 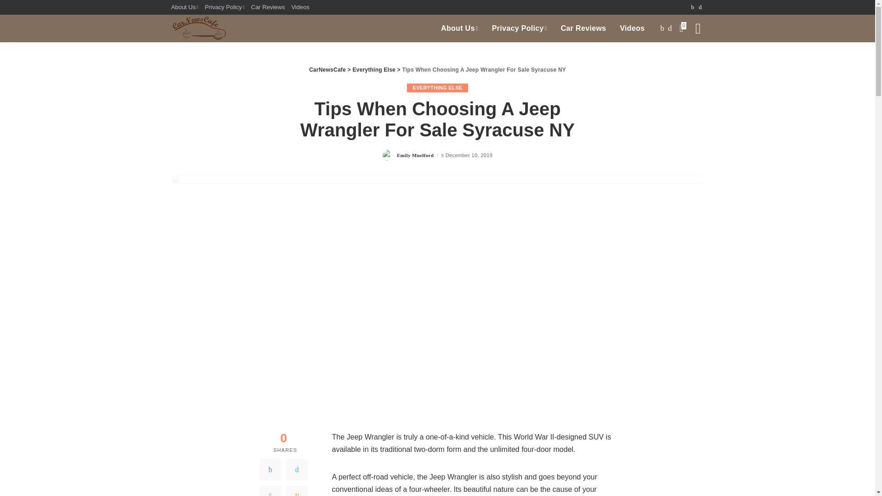 I want to click on Email, so click(x=297, y=490).